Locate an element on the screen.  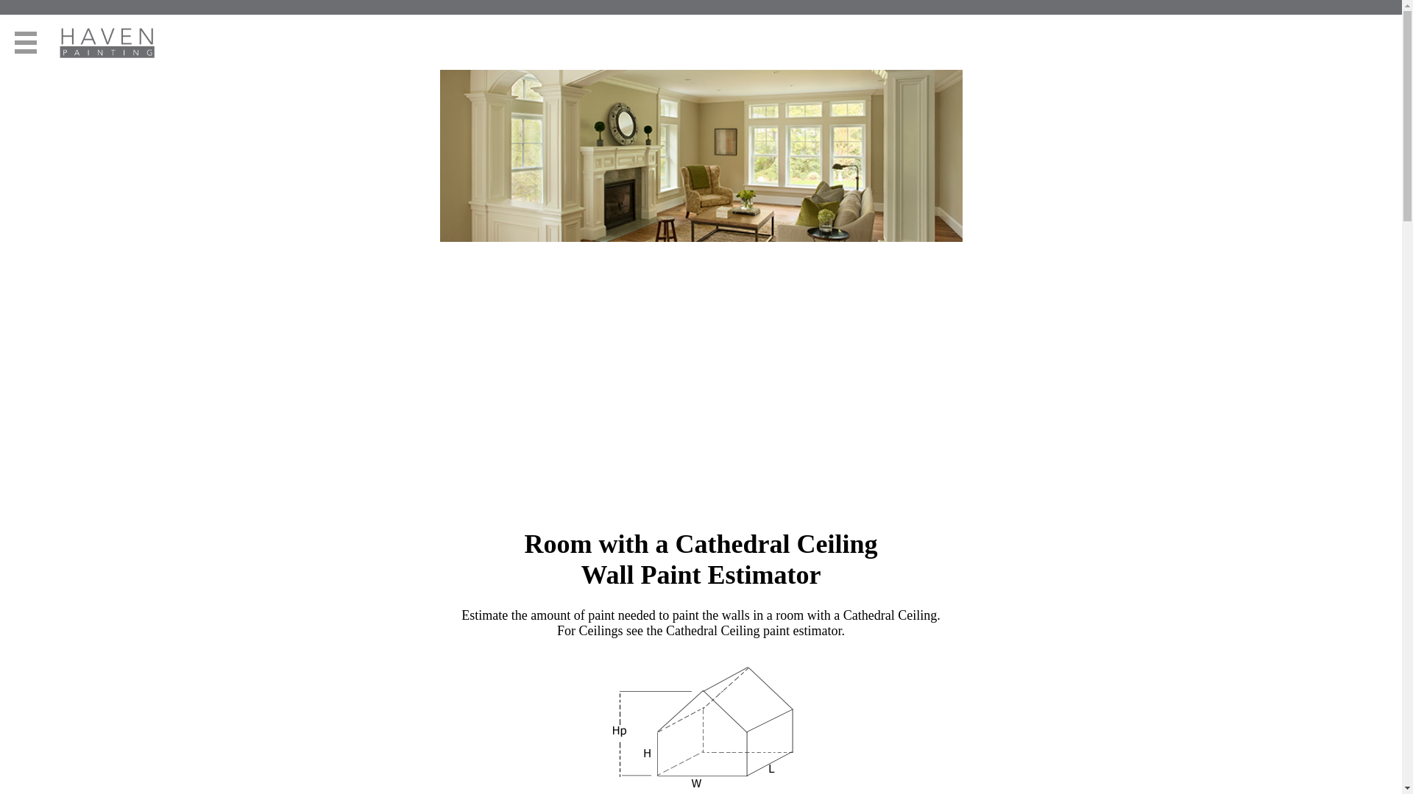
Cathedral Ceiling paint estimator is located at coordinates (752, 631).